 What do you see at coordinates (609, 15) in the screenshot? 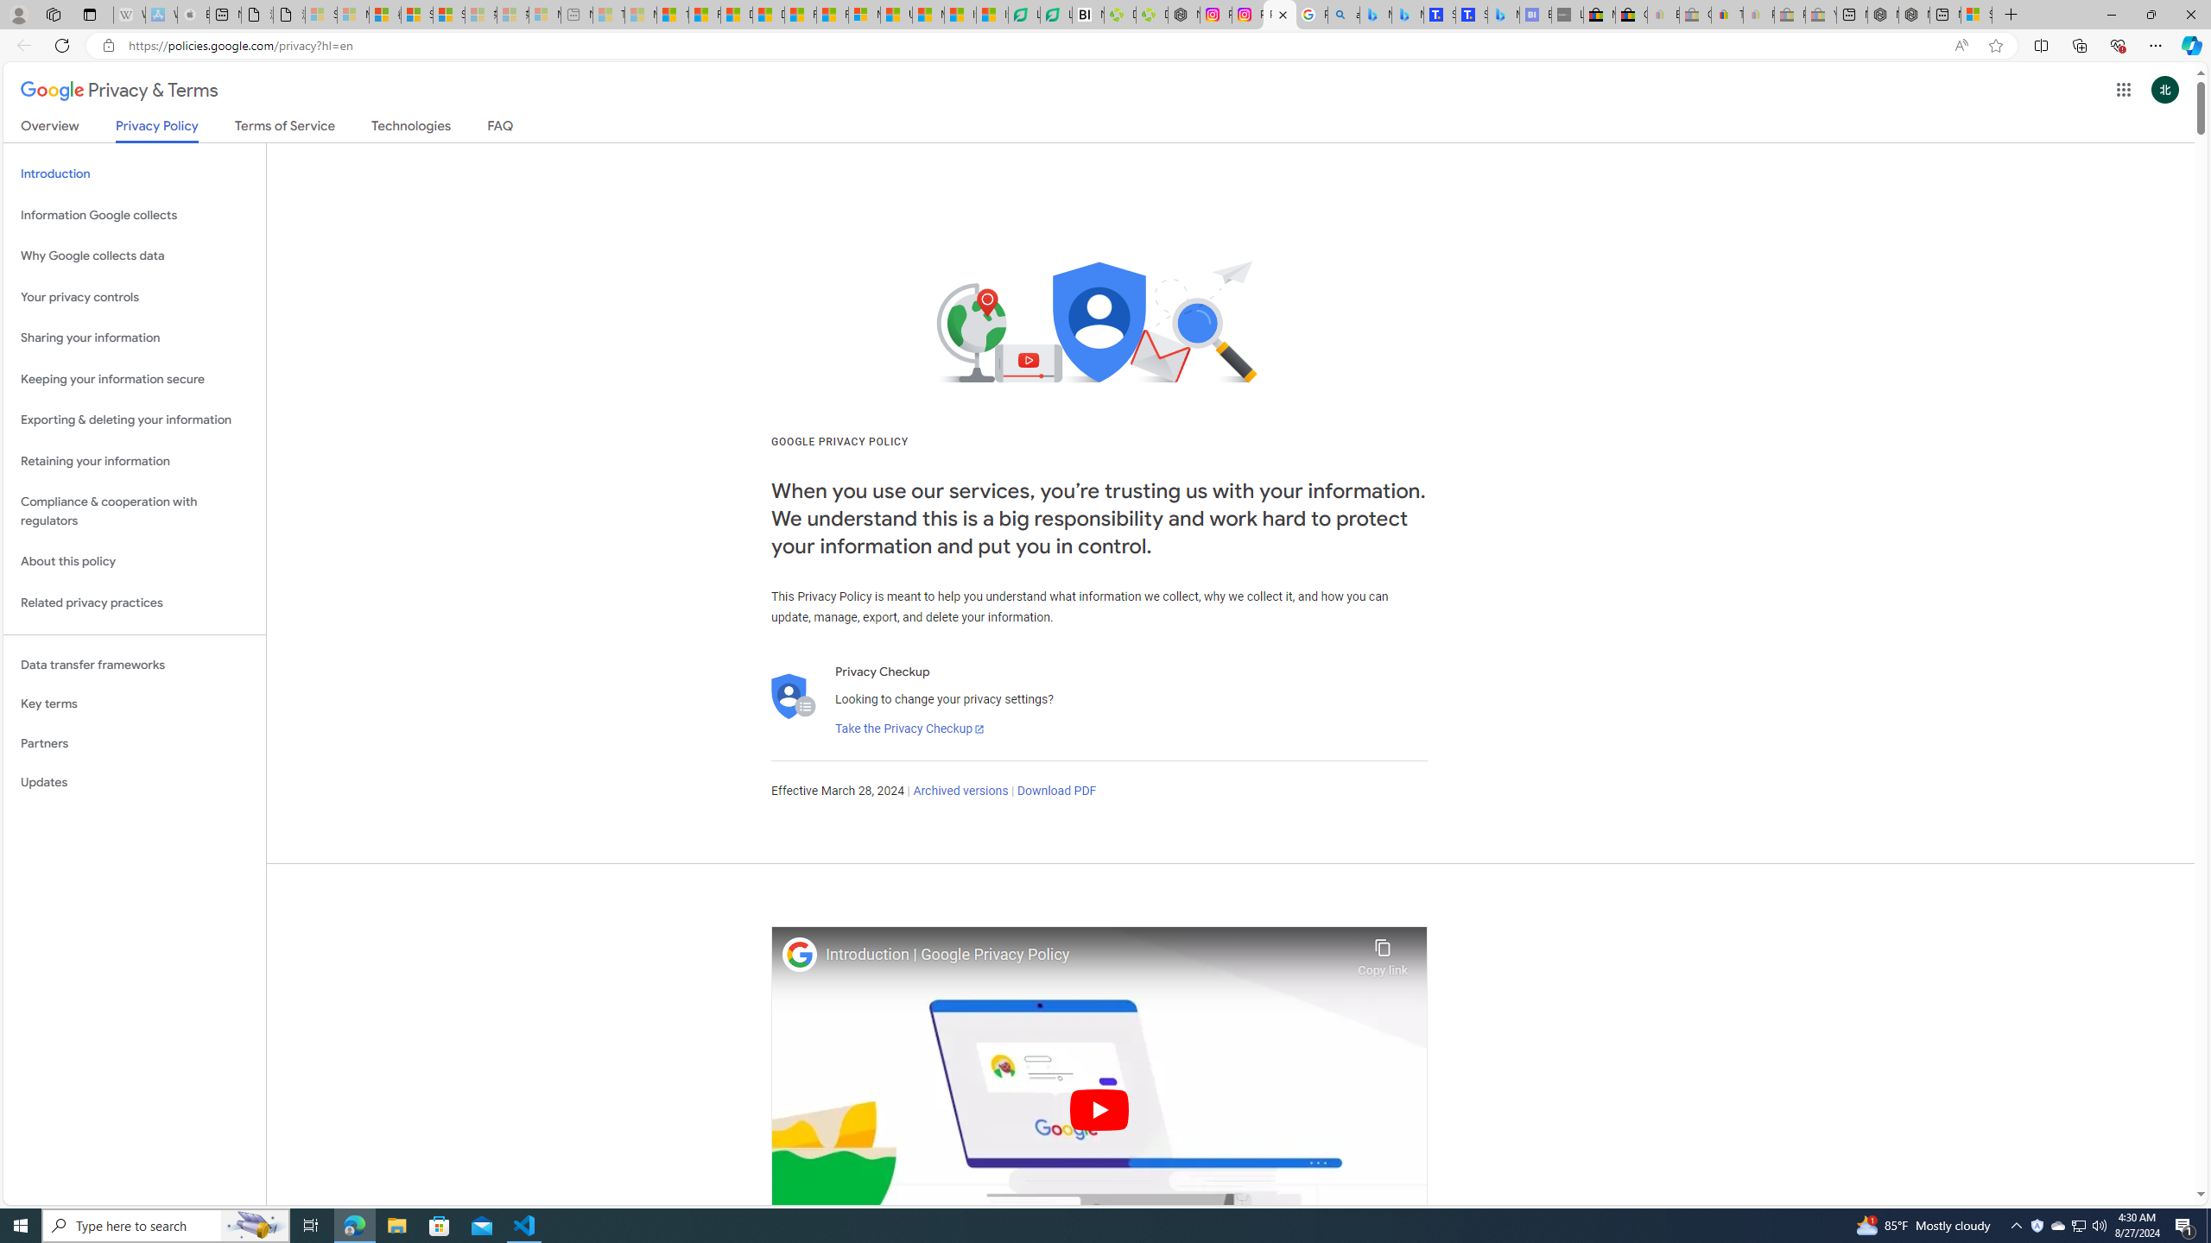
I see `Top Stories - MSN - Sleeping` at bounding box center [609, 15].